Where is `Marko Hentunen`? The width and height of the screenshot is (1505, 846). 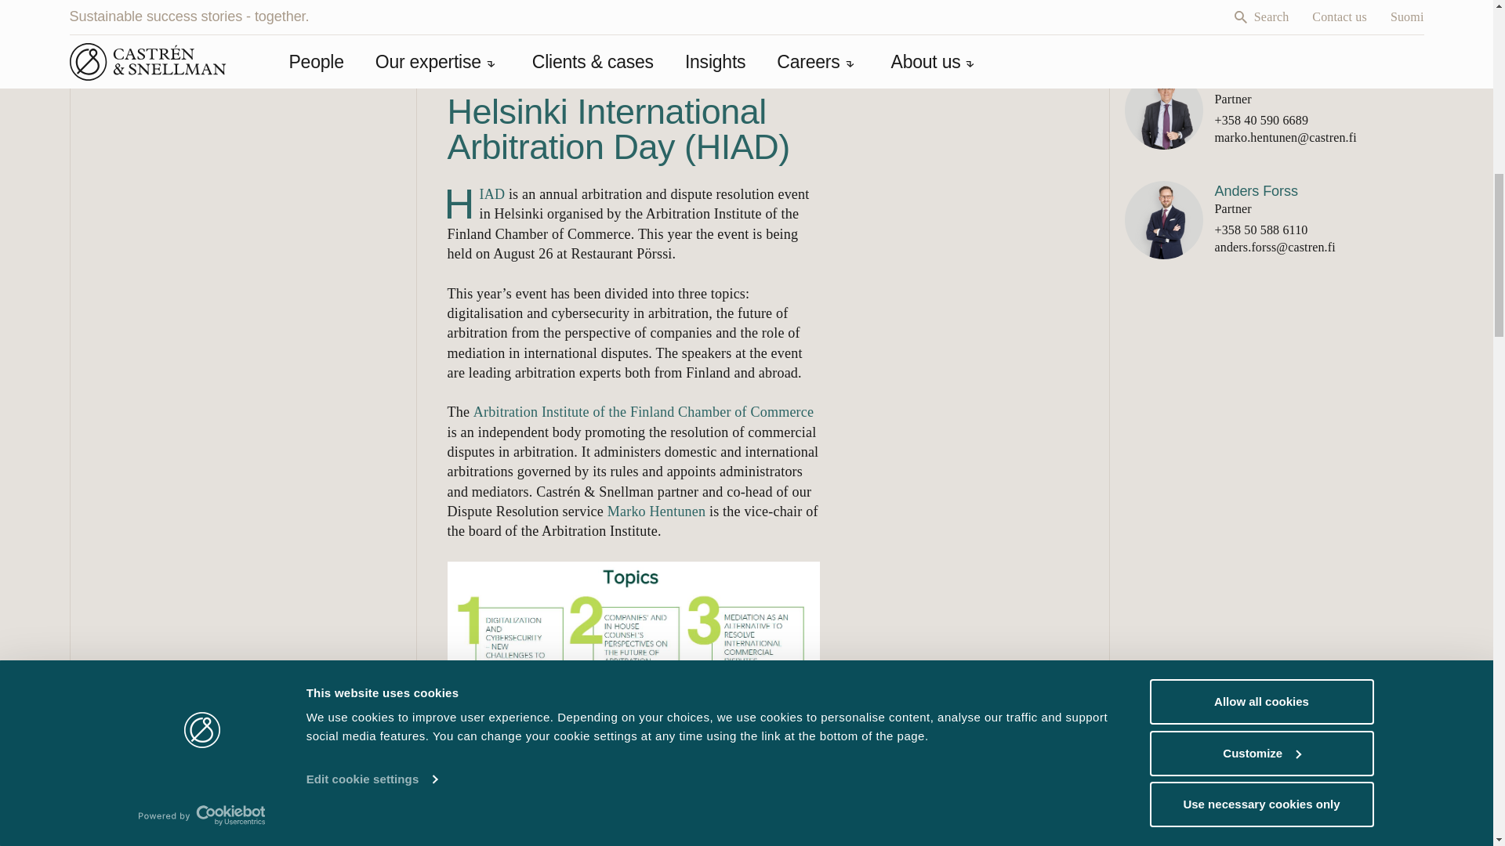
Marko Hentunen is located at coordinates (657, 511).